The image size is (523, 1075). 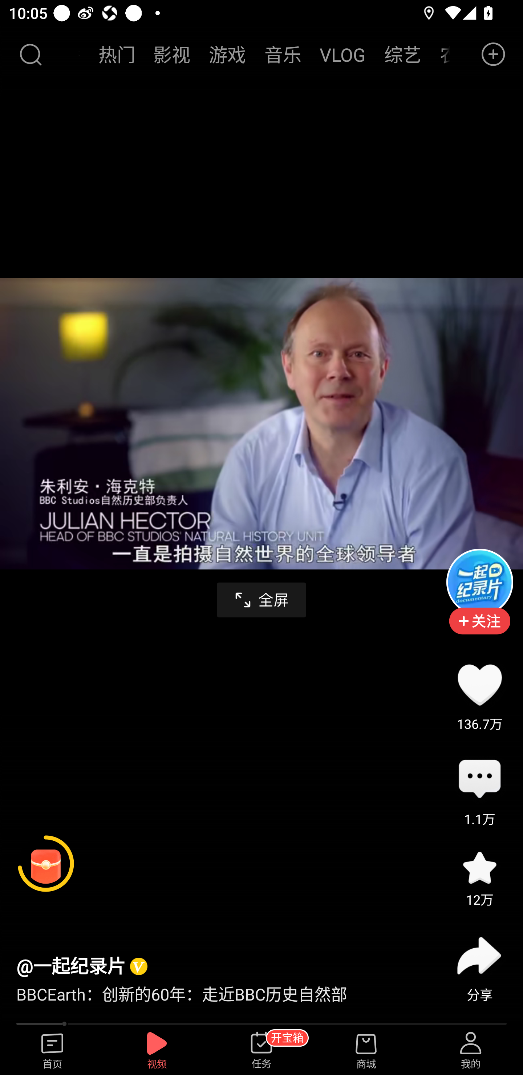 What do you see at coordinates (70, 966) in the screenshot?
I see `@一起纪录片` at bounding box center [70, 966].